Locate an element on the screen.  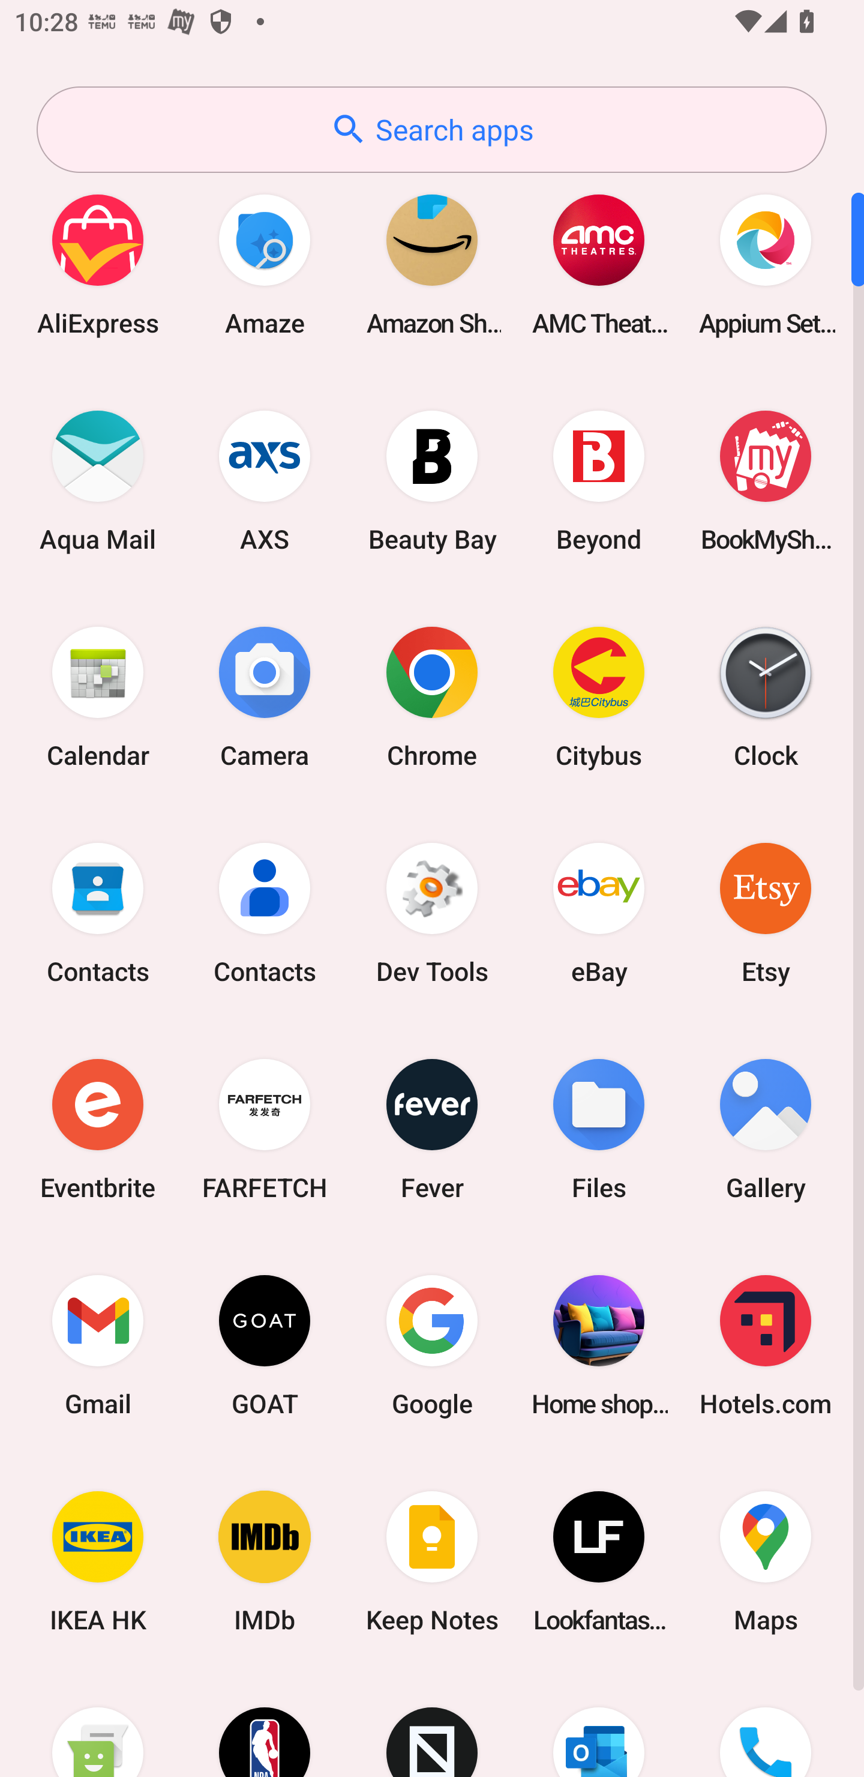
Gallery is located at coordinates (766, 1129).